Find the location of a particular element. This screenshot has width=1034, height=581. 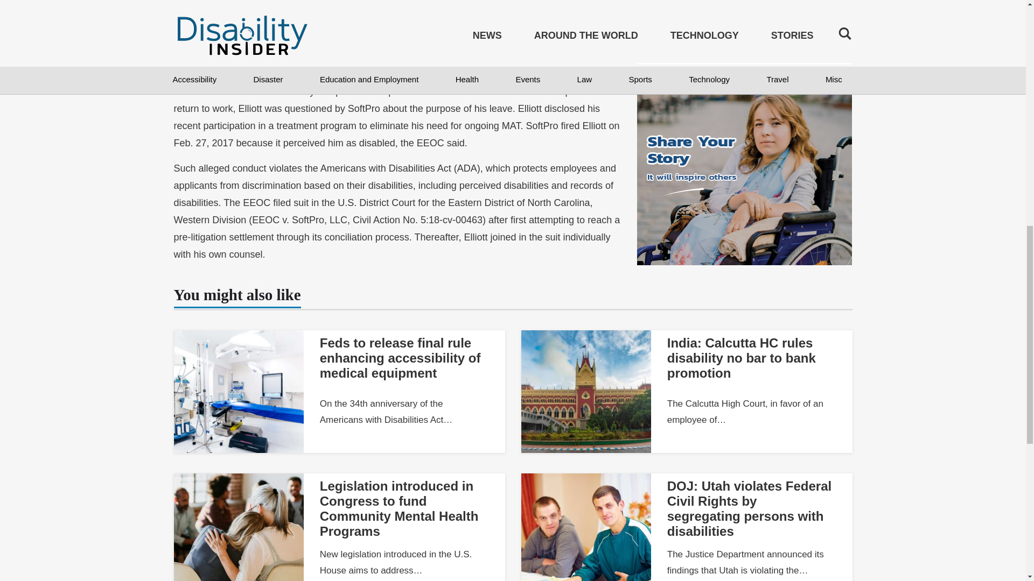

India: Calcutta HC rules disability no bar to bank promotion is located at coordinates (741, 358).